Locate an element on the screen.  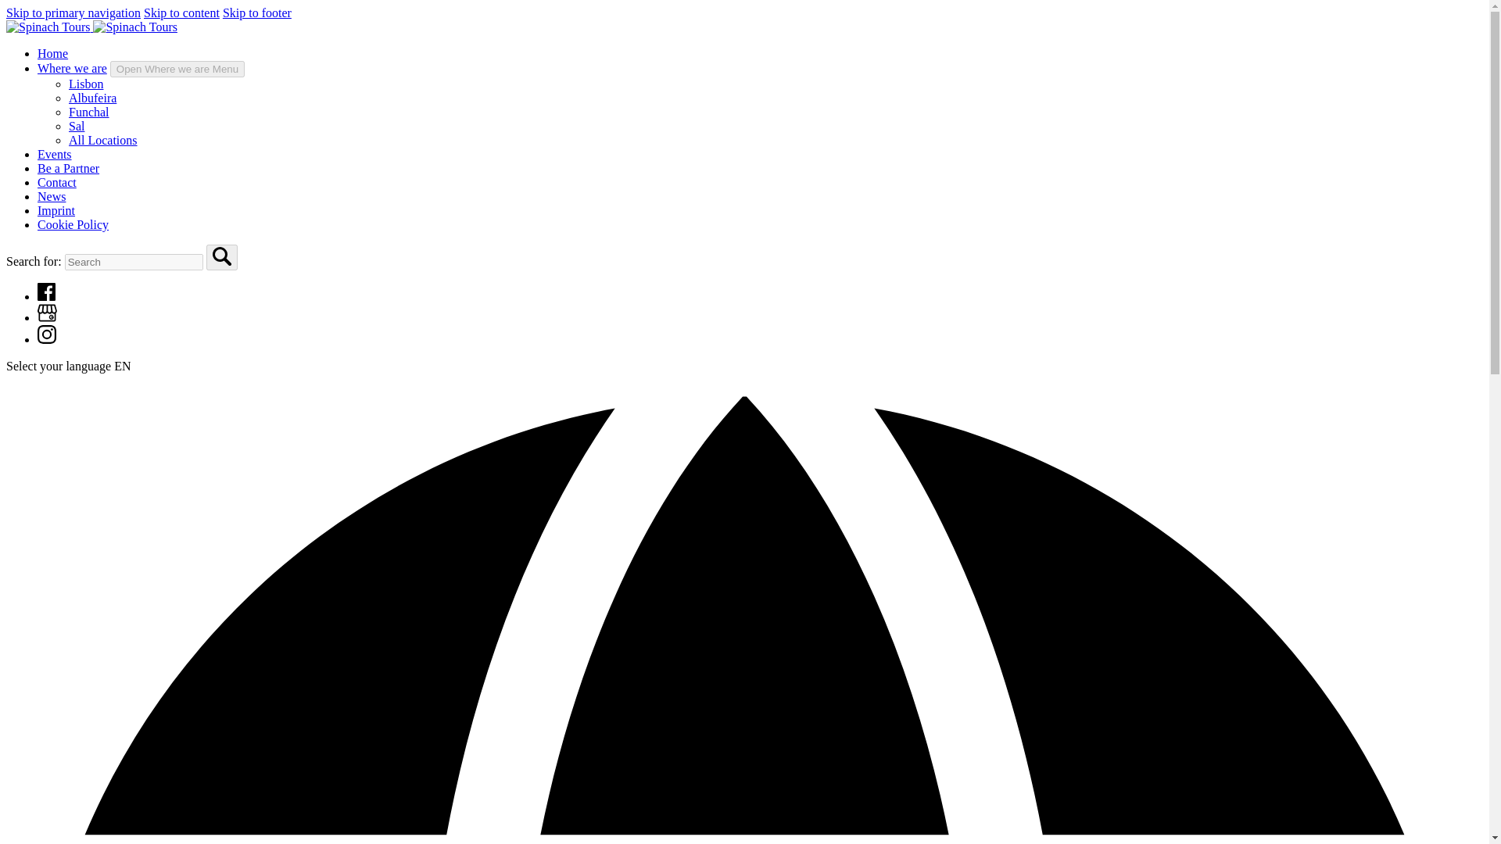
Visit our Google My Business Profile is located at coordinates (47, 317).